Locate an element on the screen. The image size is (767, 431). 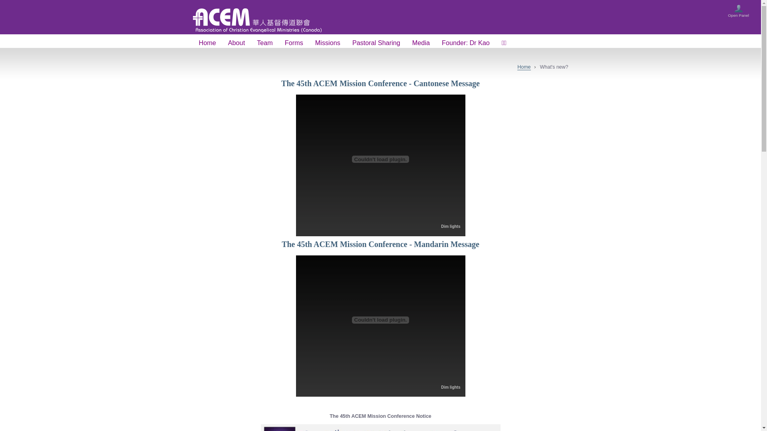
Home is located at coordinates (207, 43).